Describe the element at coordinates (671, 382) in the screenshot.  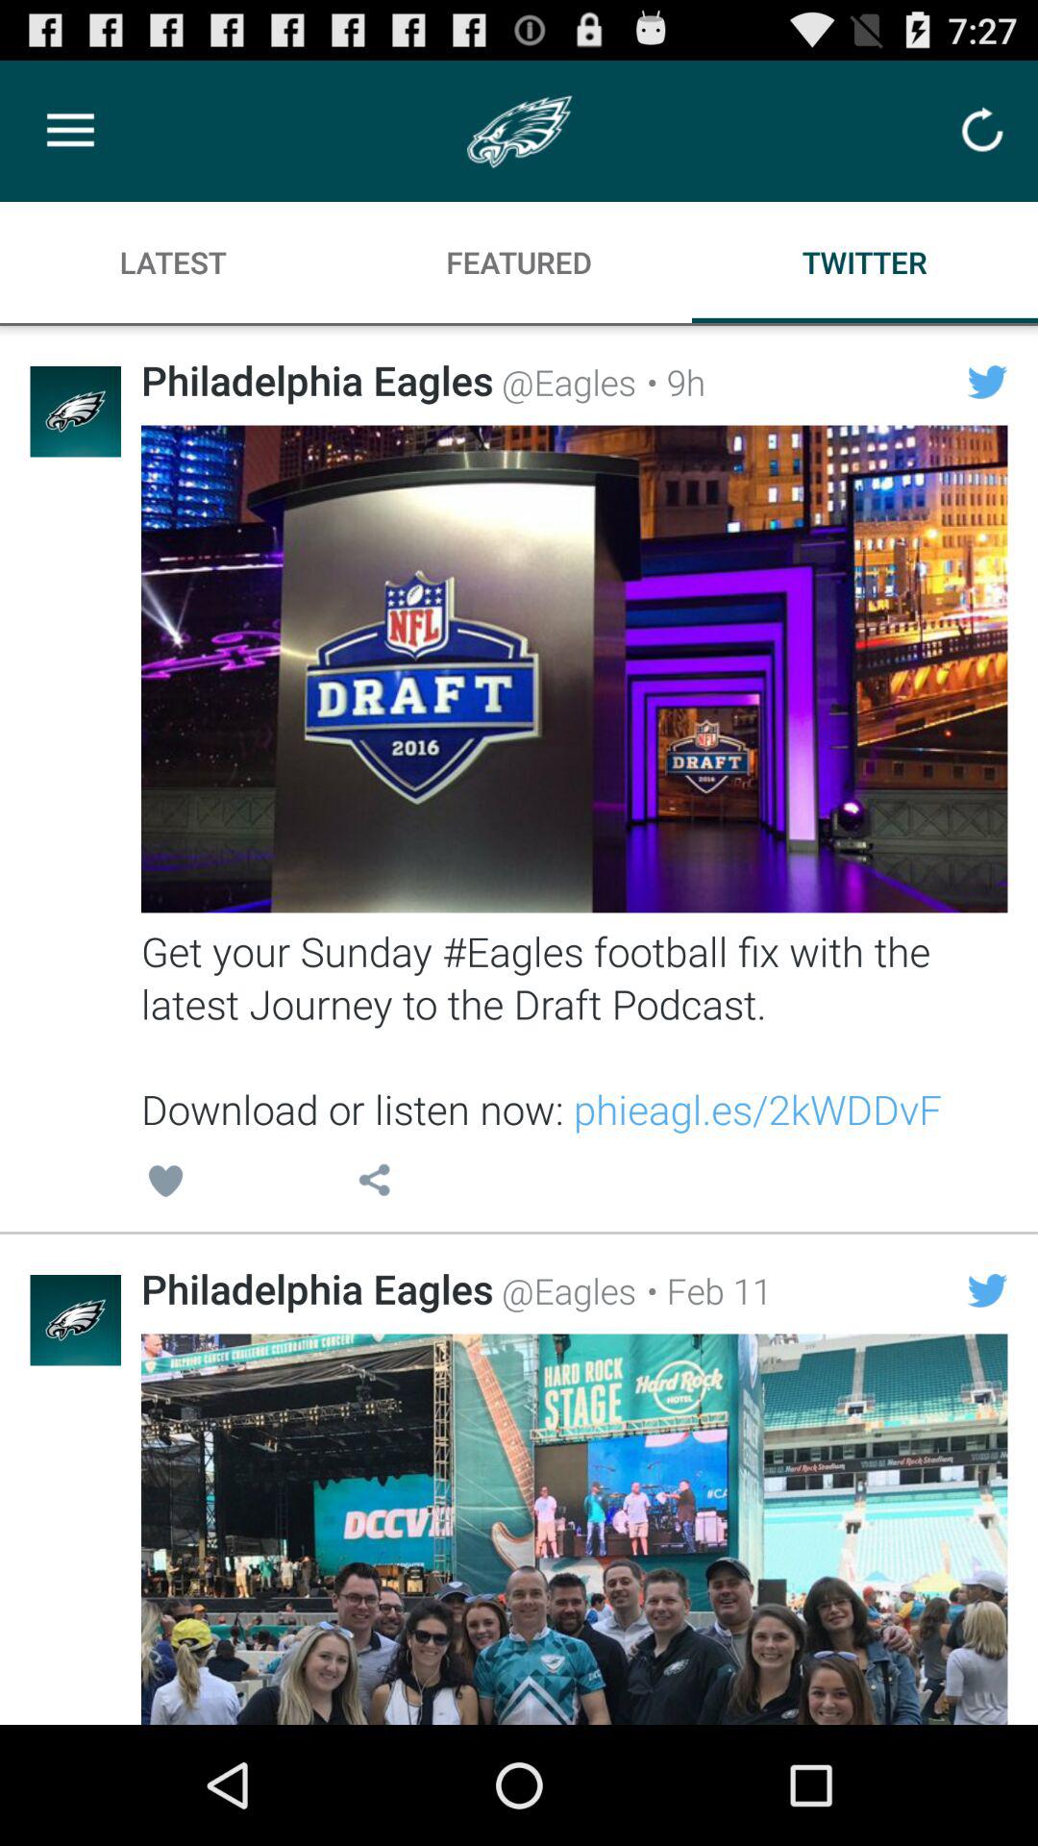
I see `click the icon to the right of the @eagles item` at that location.